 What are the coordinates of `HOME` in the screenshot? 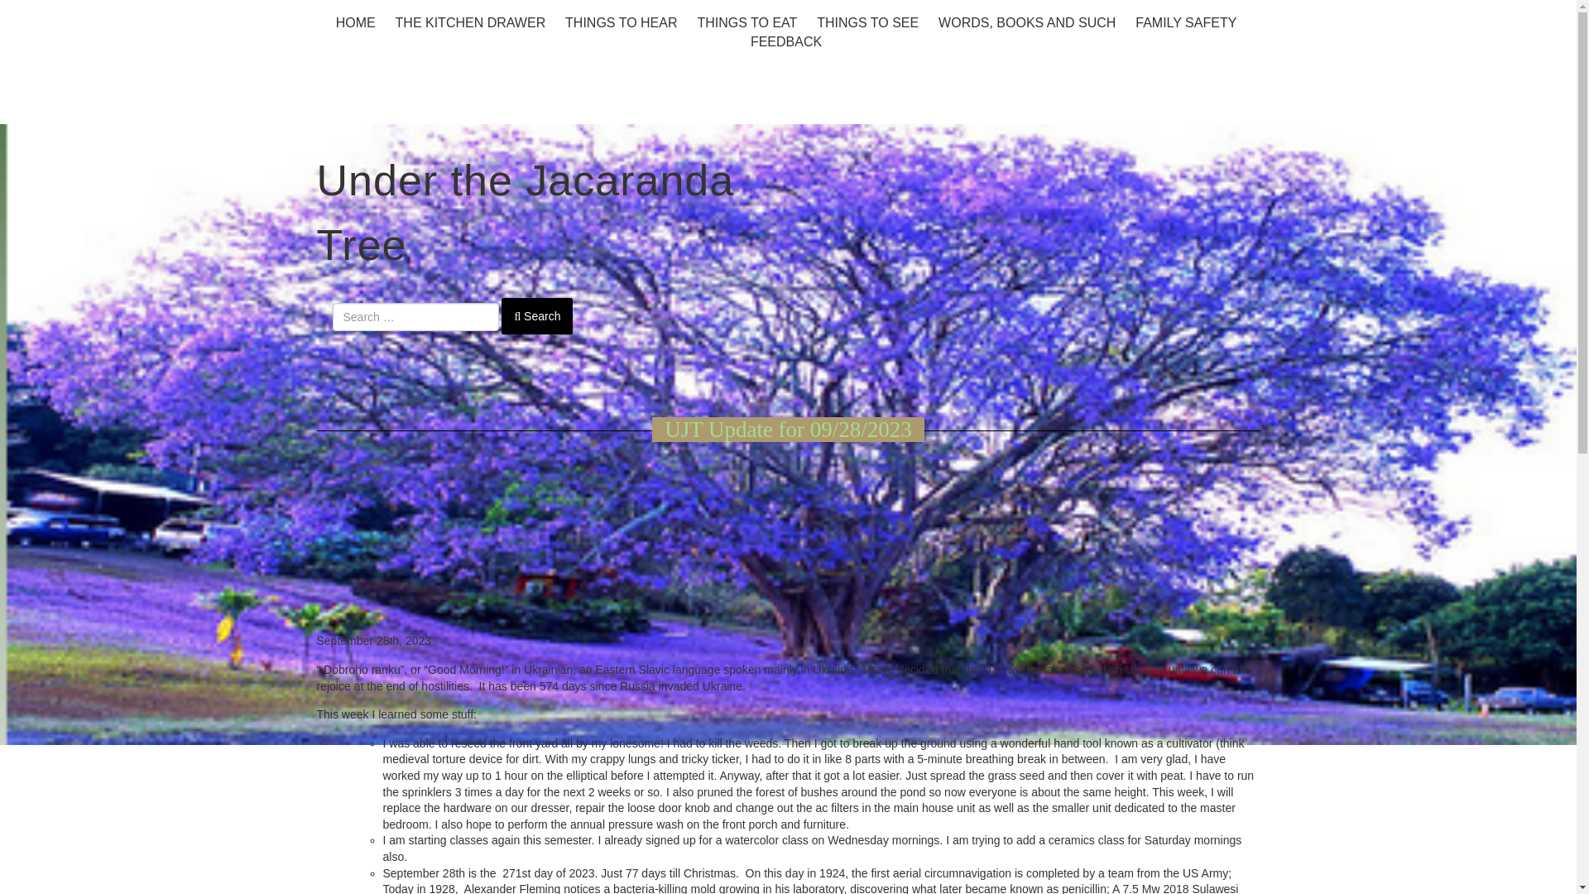 It's located at (356, 22).